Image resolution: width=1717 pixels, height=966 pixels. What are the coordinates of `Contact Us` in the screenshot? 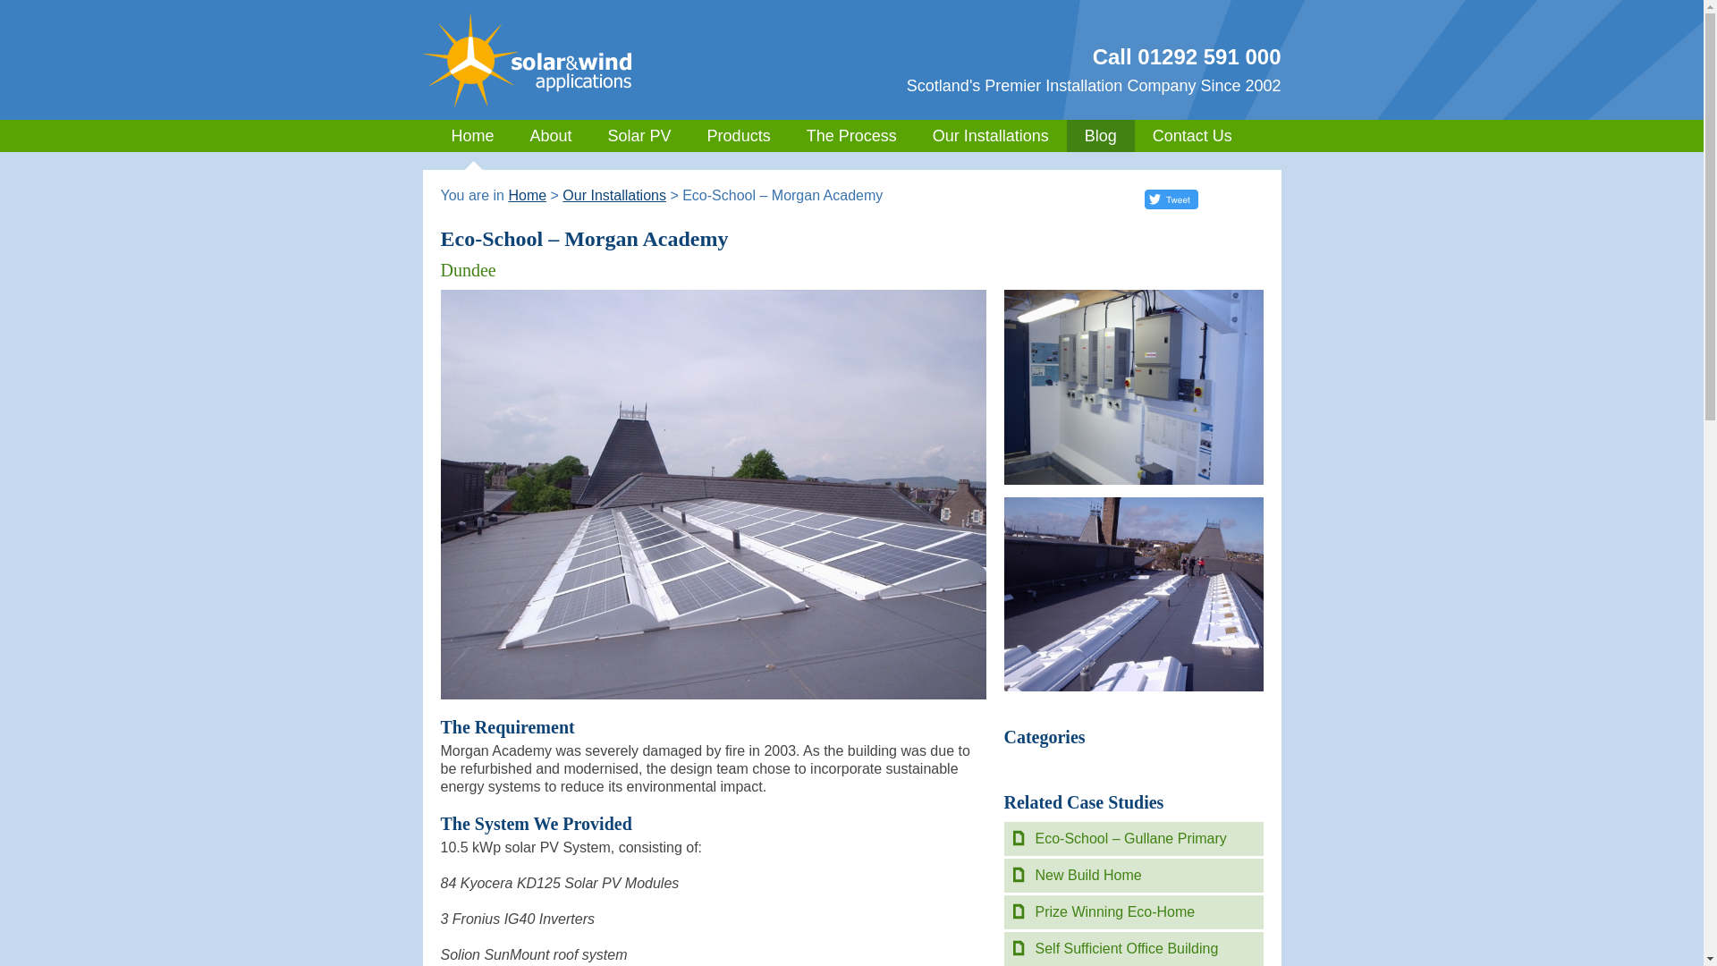 It's located at (1192, 135).